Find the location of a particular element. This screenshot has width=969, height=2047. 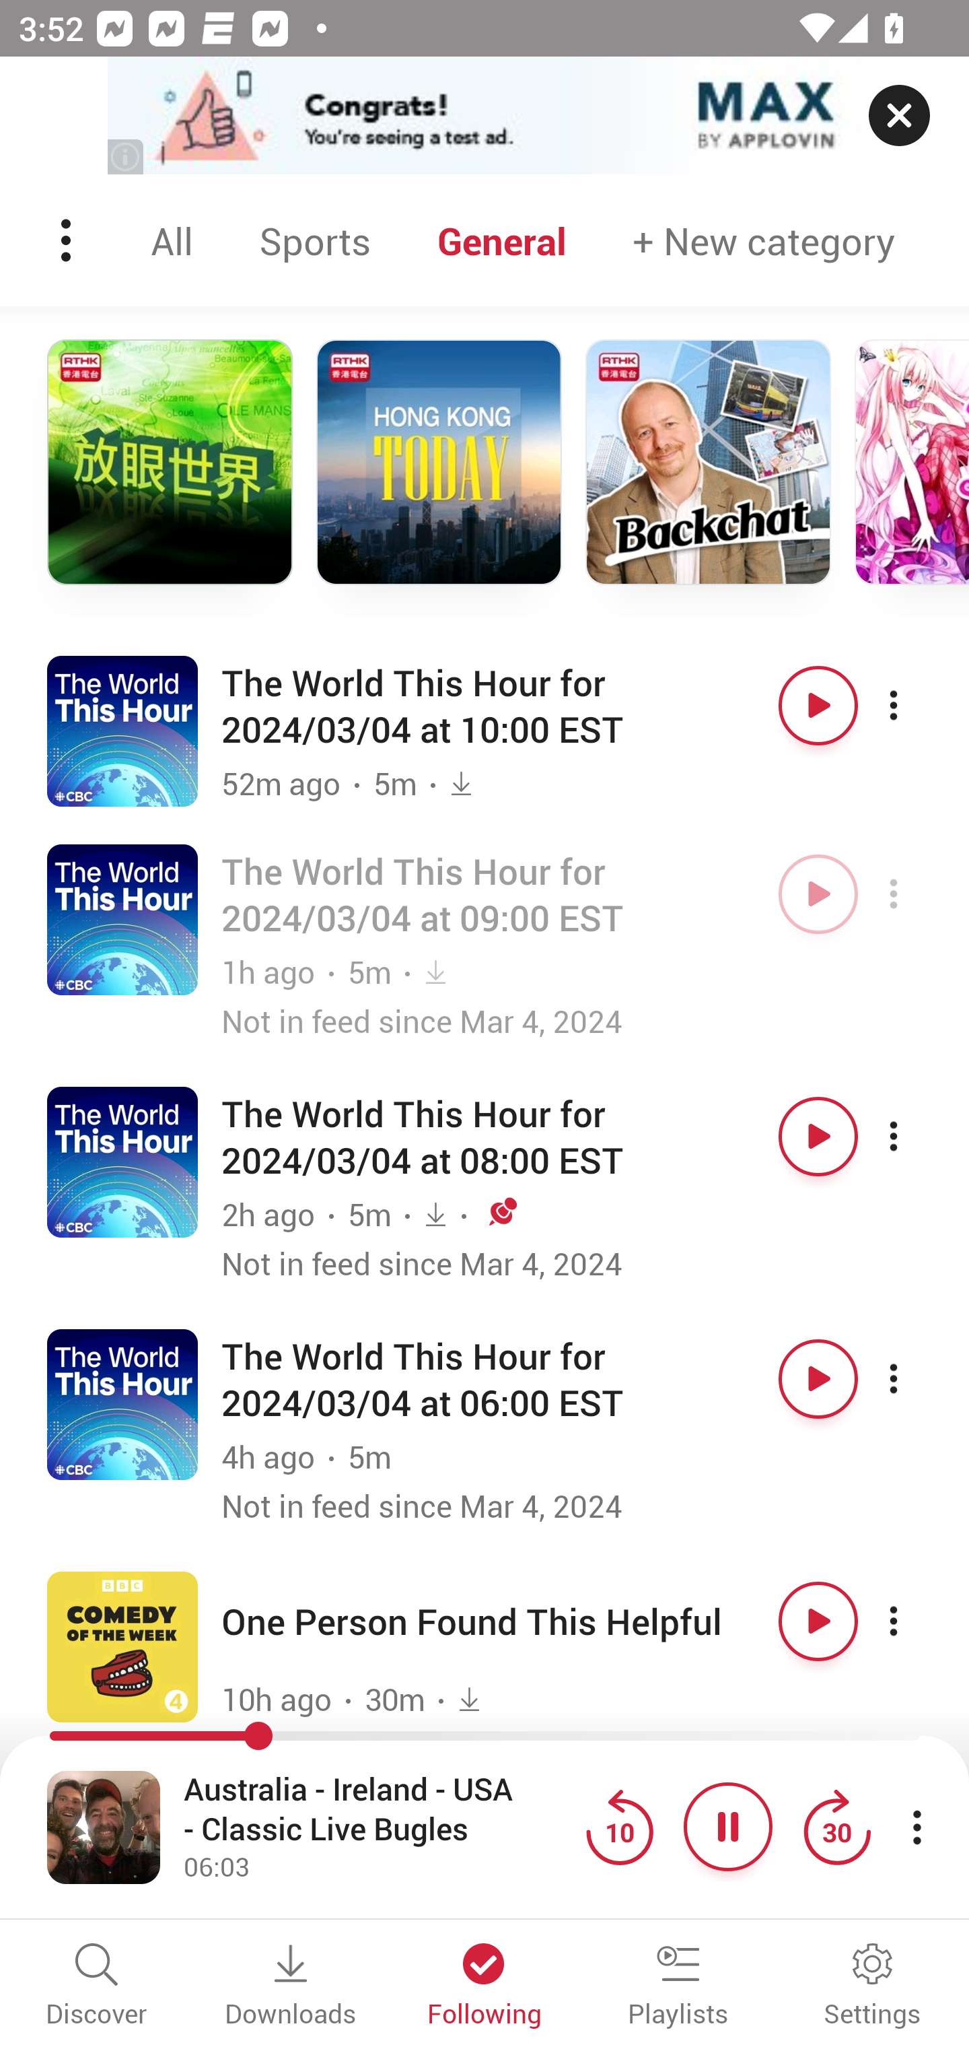

More options is located at coordinates (917, 1137).